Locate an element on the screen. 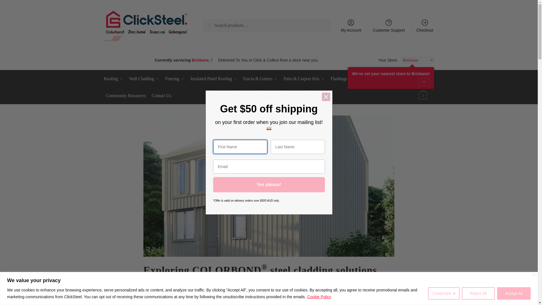 The width and height of the screenshot is (542, 305). My Account is located at coordinates (351, 25).